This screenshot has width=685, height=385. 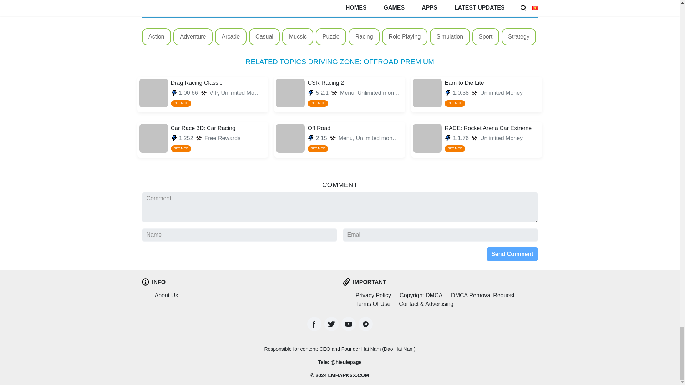 I want to click on Arcade, so click(x=230, y=36).